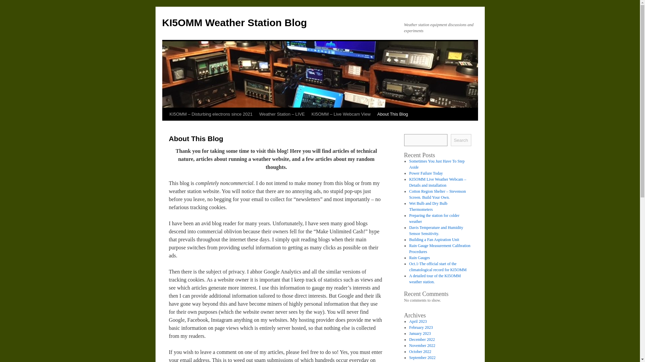 The width and height of the screenshot is (645, 362). Describe the element at coordinates (439, 249) in the screenshot. I see `Rain Gauge Measurement Calibration Procedures` at that location.